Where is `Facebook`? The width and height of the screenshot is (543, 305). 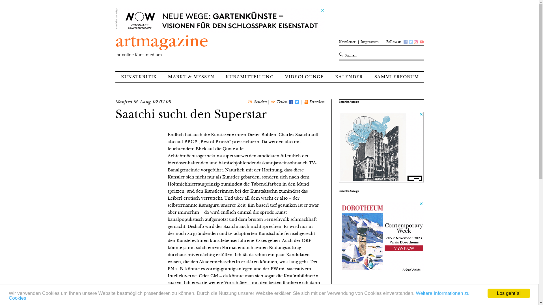
Facebook is located at coordinates (291, 102).